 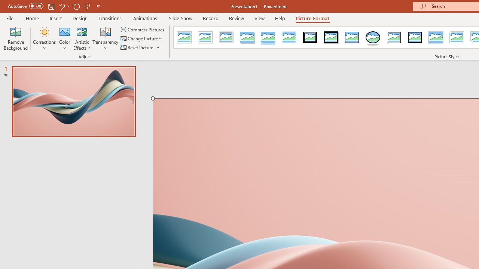 What do you see at coordinates (205, 37) in the screenshot?
I see `Beveled Matte, White` at bounding box center [205, 37].